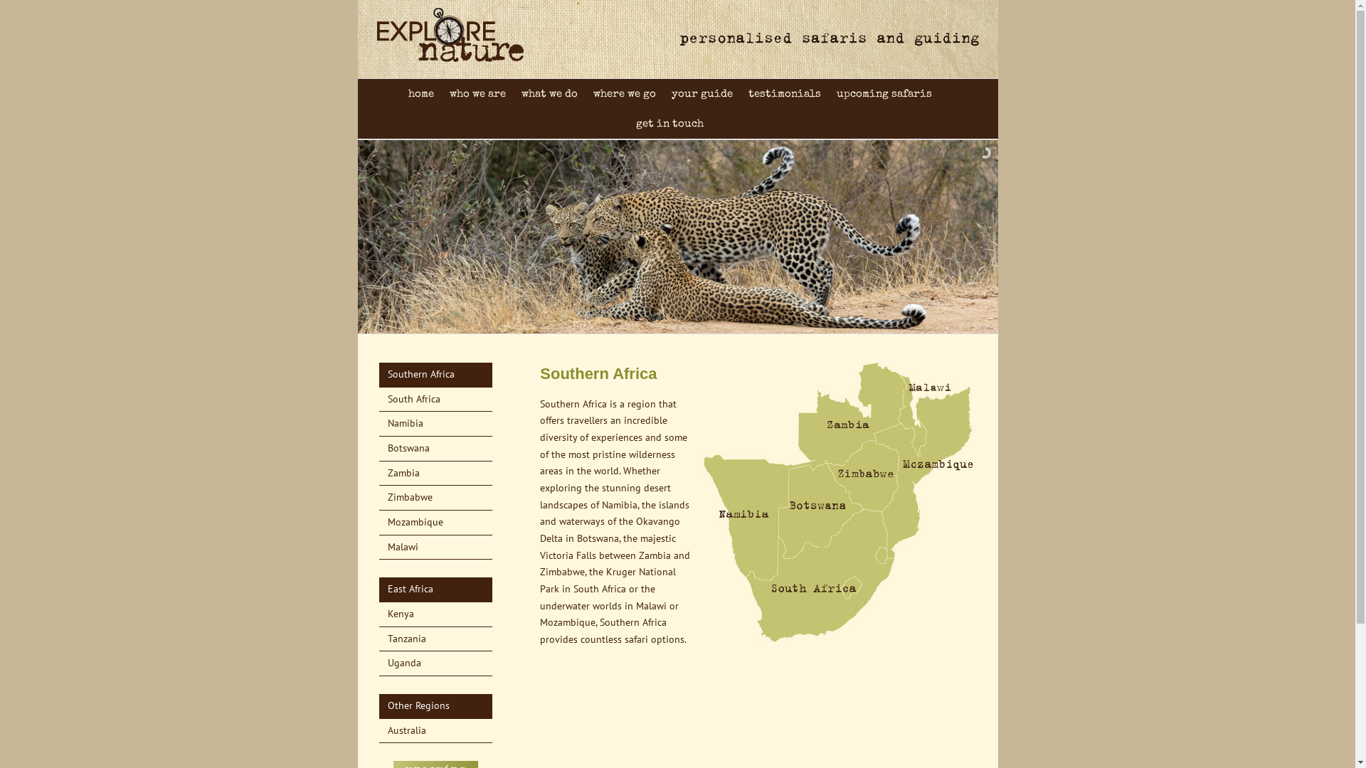 This screenshot has height=768, width=1366. What do you see at coordinates (702, 94) in the screenshot?
I see `your guide` at bounding box center [702, 94].